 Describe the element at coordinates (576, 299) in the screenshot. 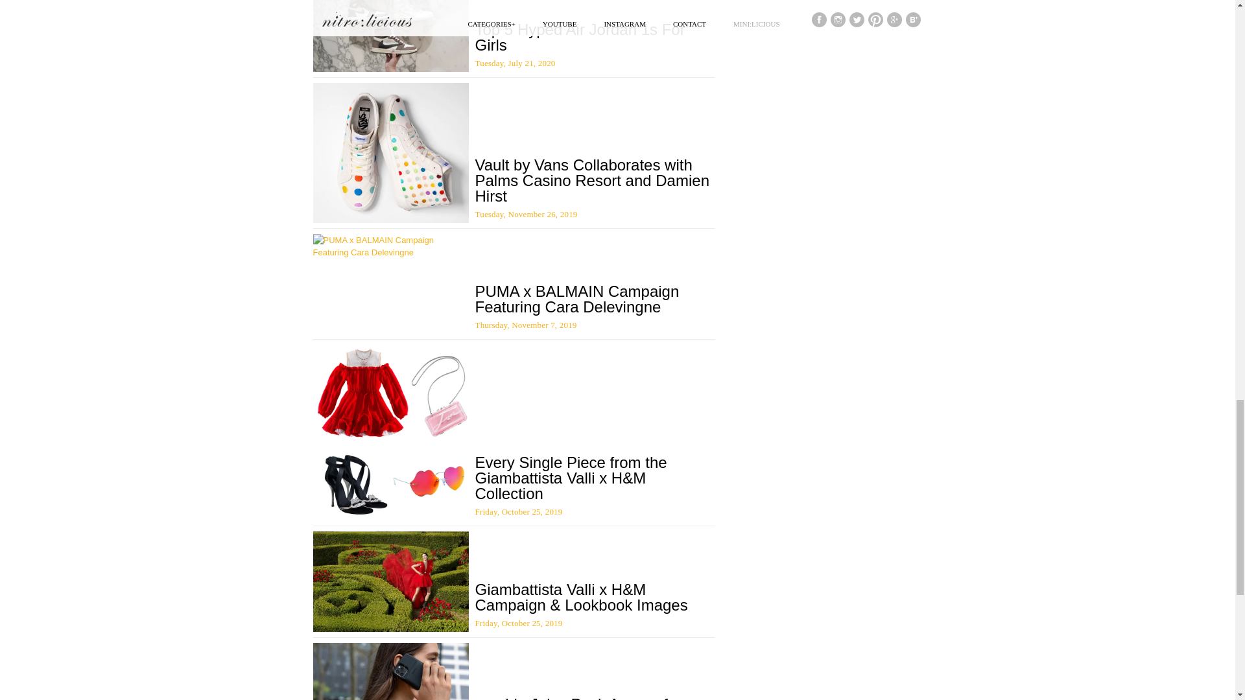

I see `PUMA x BALMAIN Campaign Featuring Cara Delevingne` at that location.